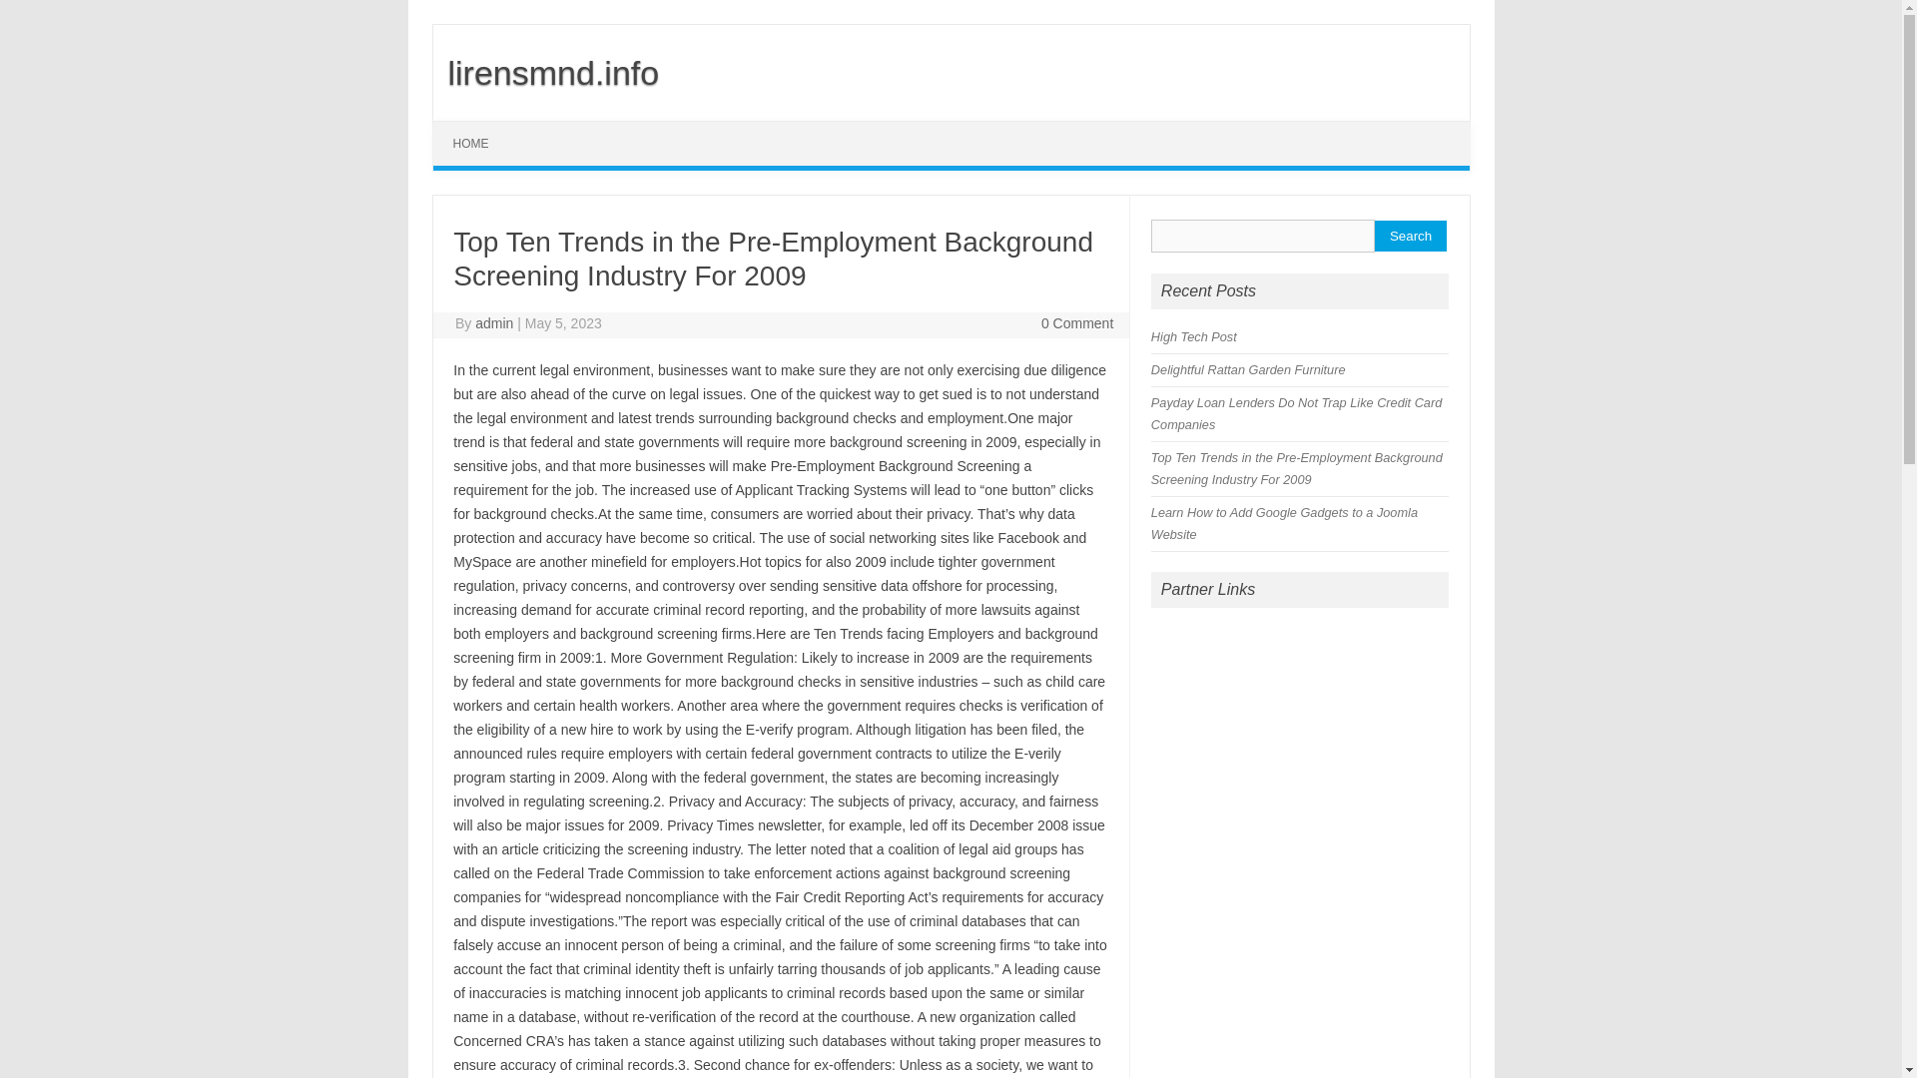  Describe the element at coordinates (479, 128) in the screenshot. I see `Skip to content` at that location.